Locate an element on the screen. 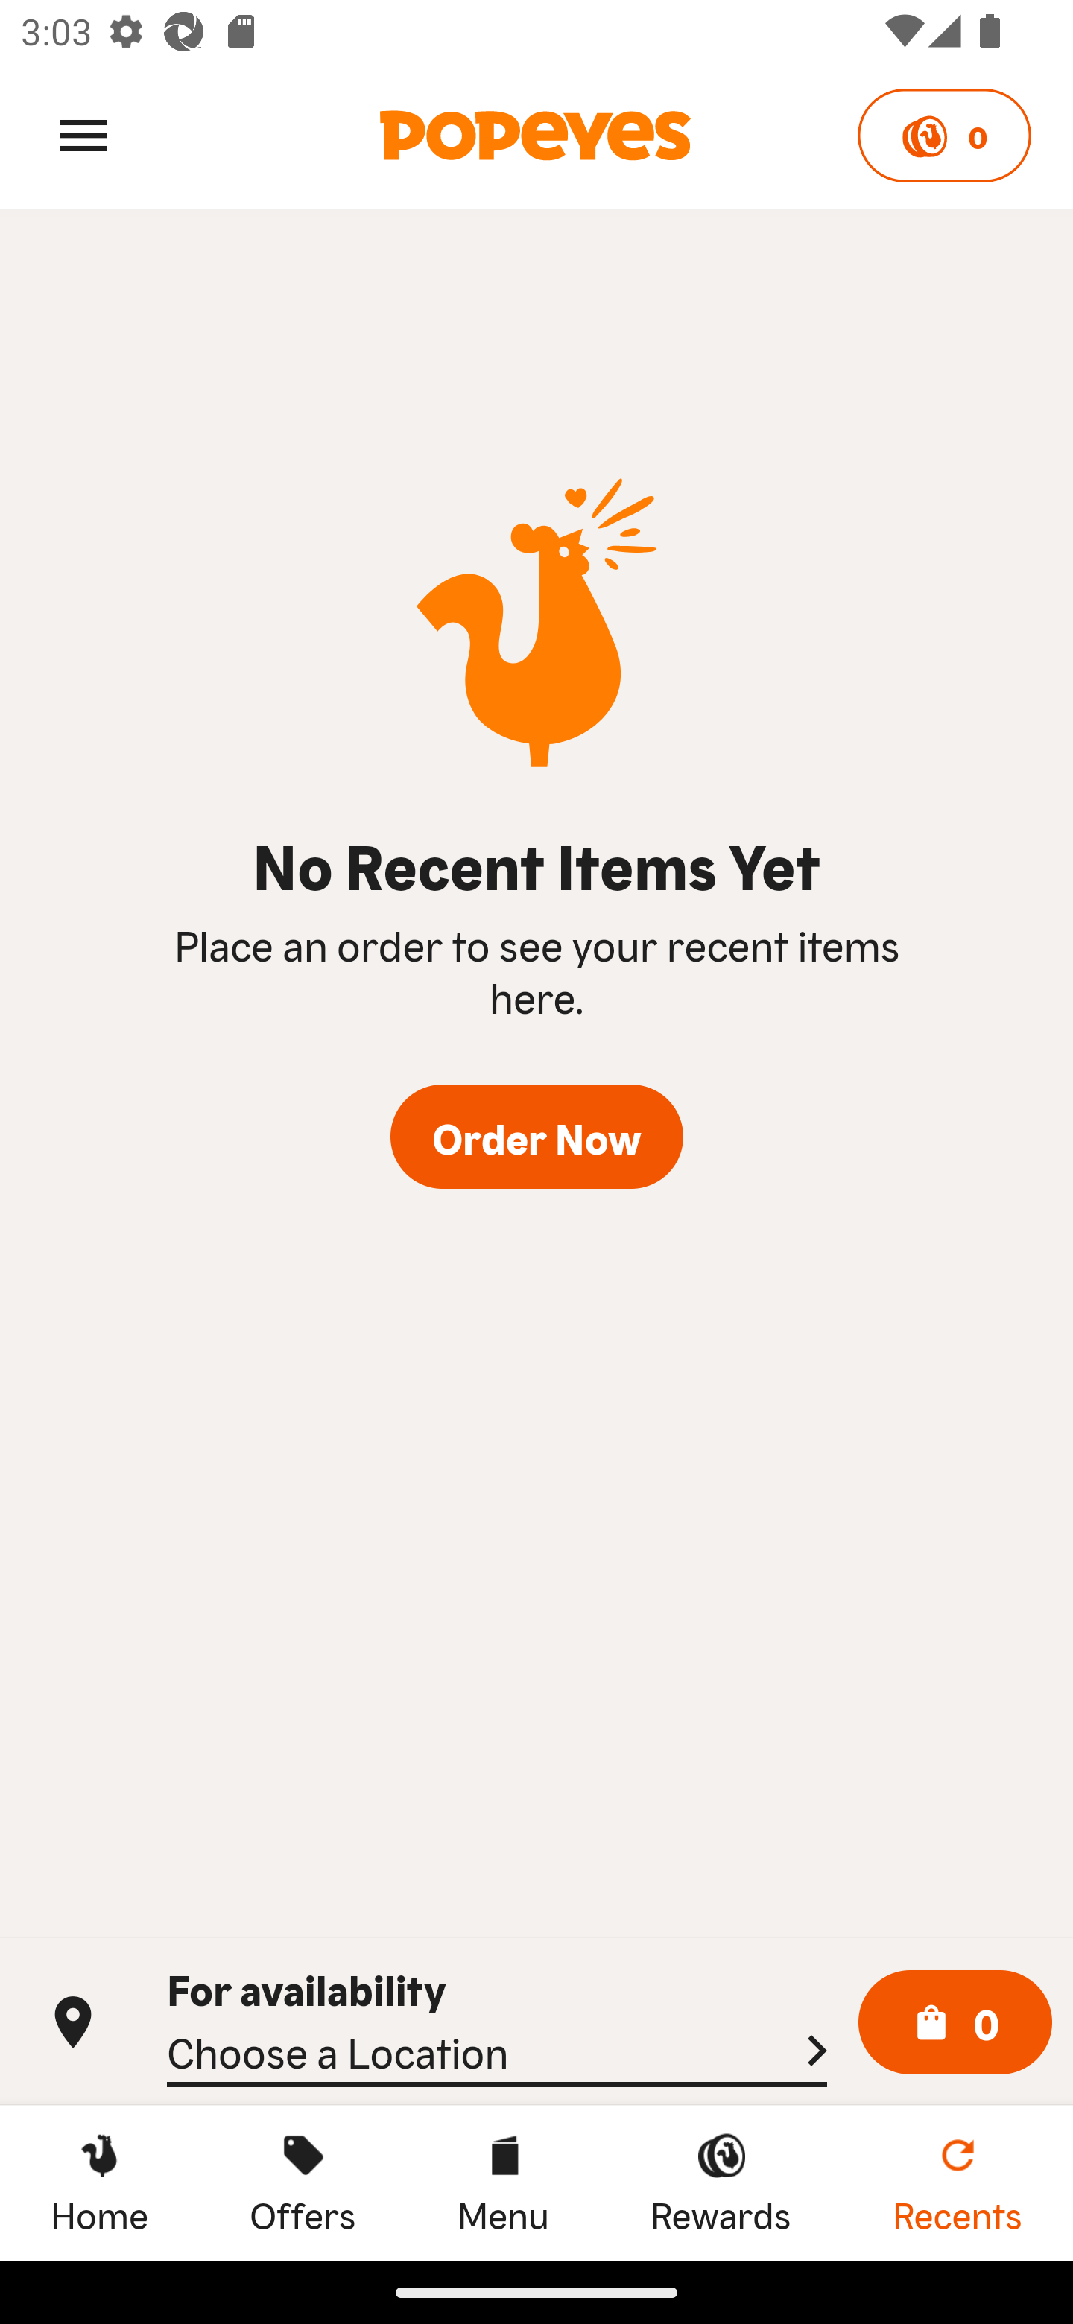 The width and height of the screenshot is (1073, 2324). Home Home Home is located at coordinates (99, 2182).